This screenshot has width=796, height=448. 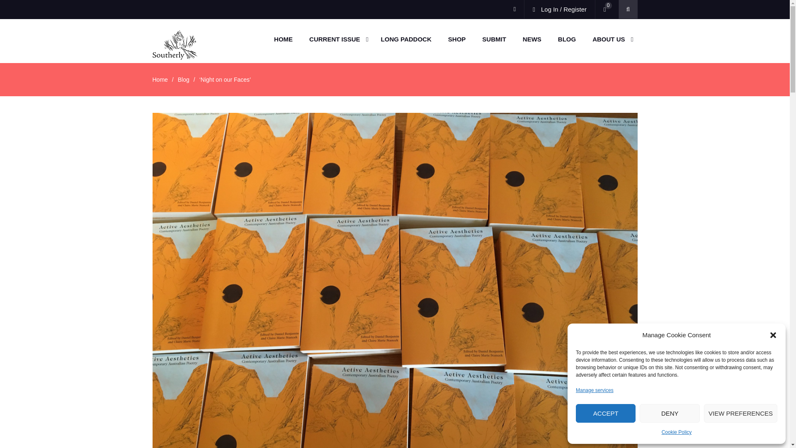 What do you see at coordinates (670, 413) in the screenshot?
I see `DENY` at bounding box center [670, 413].